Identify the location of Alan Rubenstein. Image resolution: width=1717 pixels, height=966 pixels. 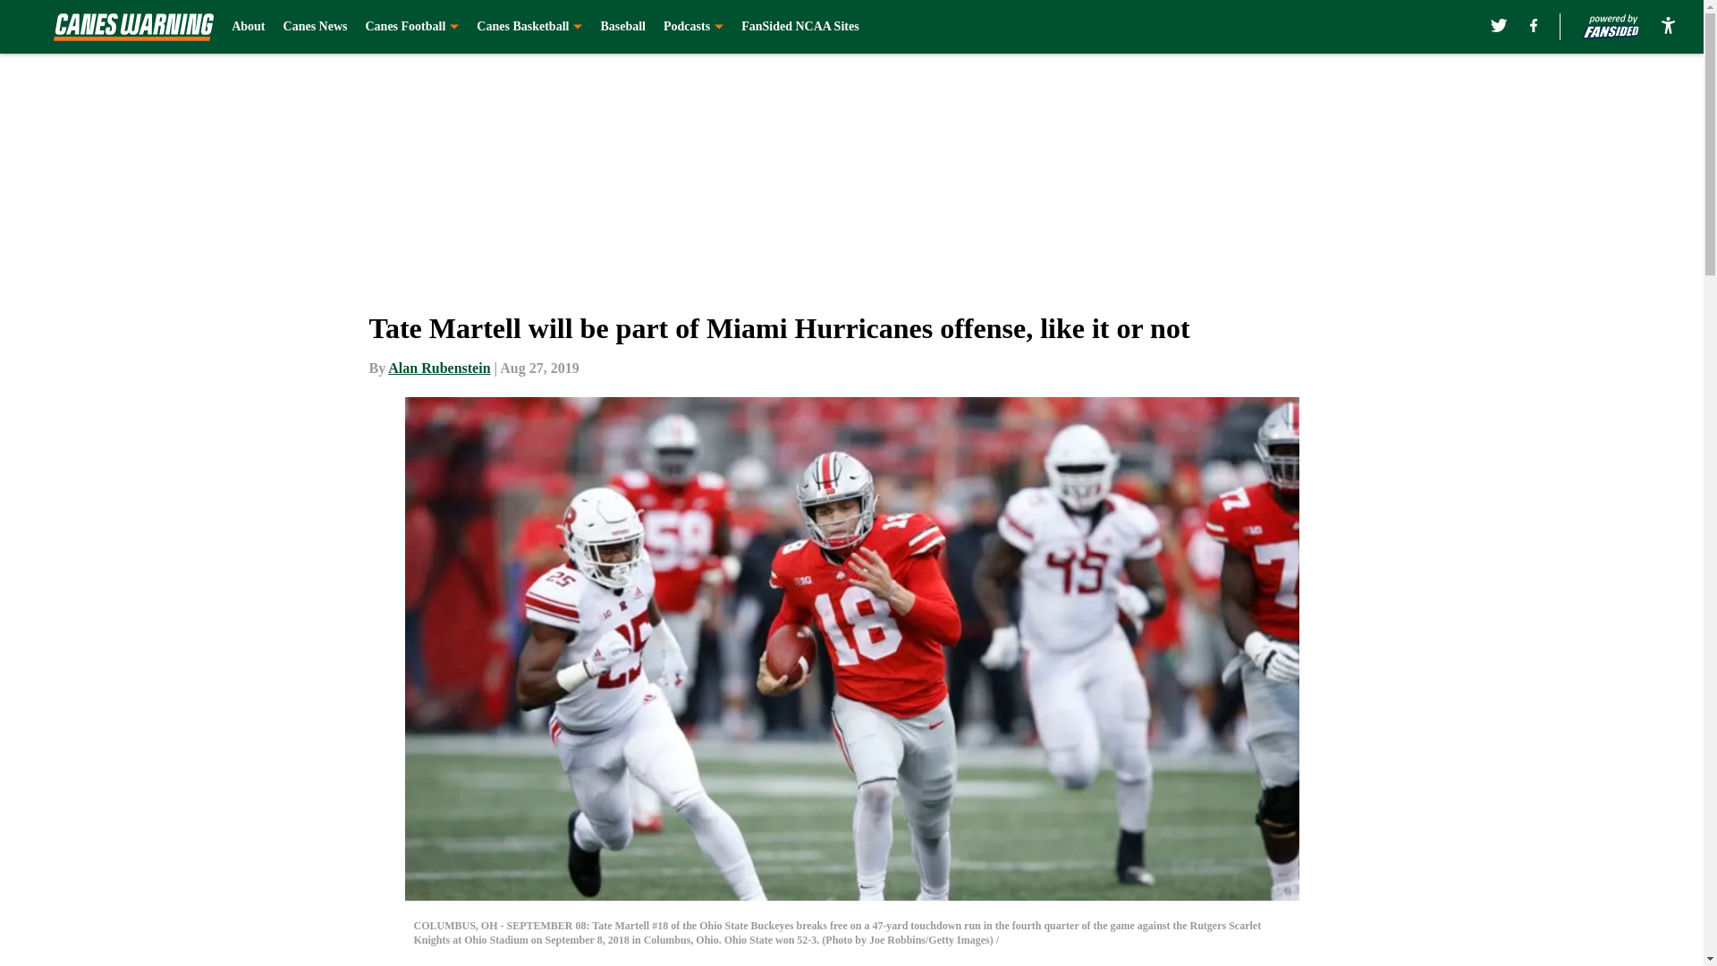
(438, 368).